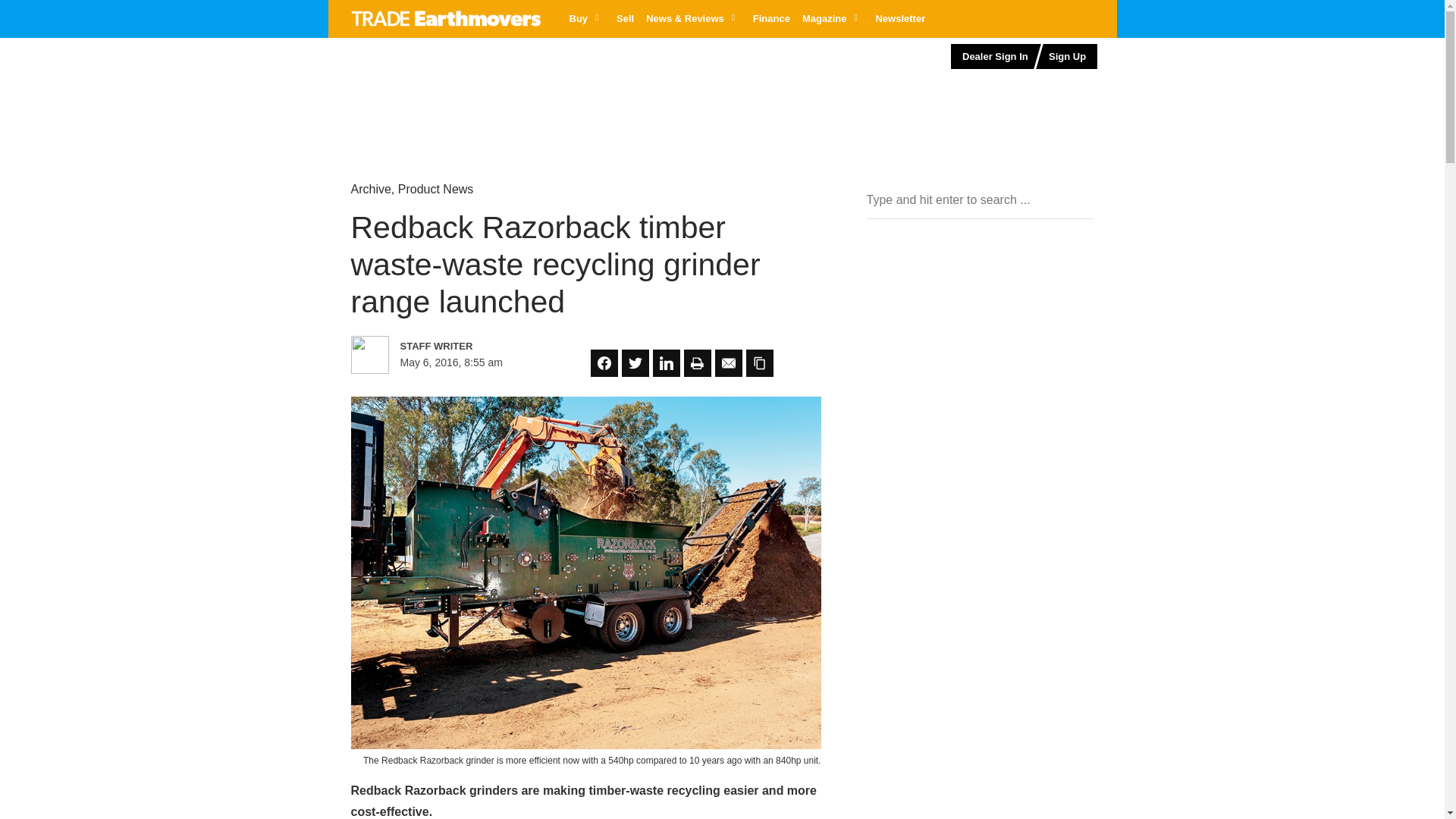 The height and width of the screenshot is (819, 1456). What do you see at coordinates (698, 362) in the screenshot?
I see `Share on Print` at bounding box center [698, 362].